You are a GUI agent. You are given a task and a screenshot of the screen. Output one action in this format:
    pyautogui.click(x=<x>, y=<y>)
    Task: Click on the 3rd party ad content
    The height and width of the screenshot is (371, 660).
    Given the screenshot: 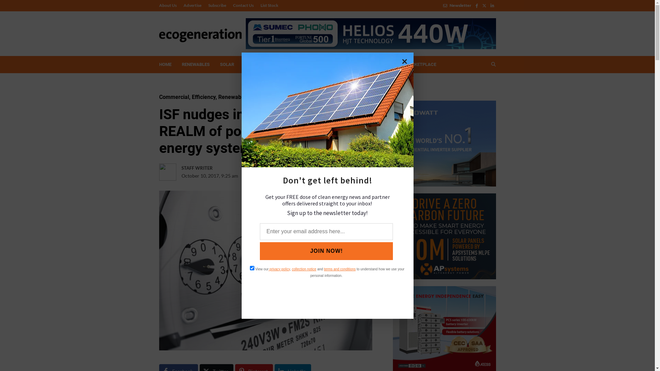 What is the action you would take?
    pyautogui.click(x=371, y=34)
    